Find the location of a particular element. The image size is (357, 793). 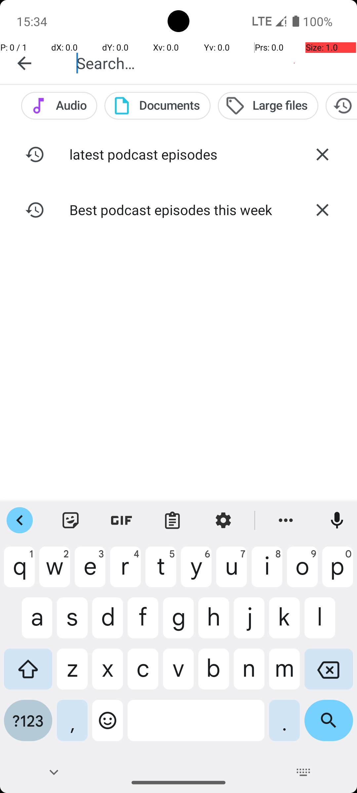

latest podcast episodes is located at coordinates (178, 154).